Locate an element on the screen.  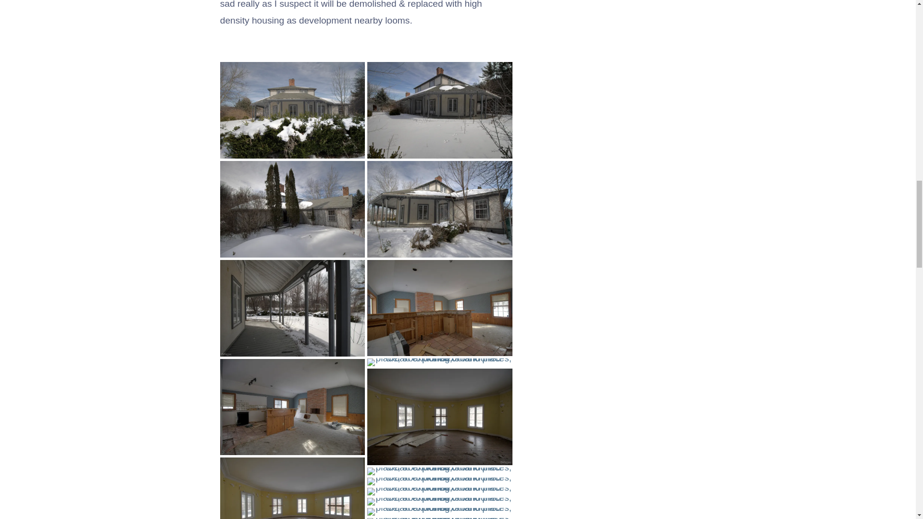
Abandoned Country Manor is located at coordinates (292, 408).